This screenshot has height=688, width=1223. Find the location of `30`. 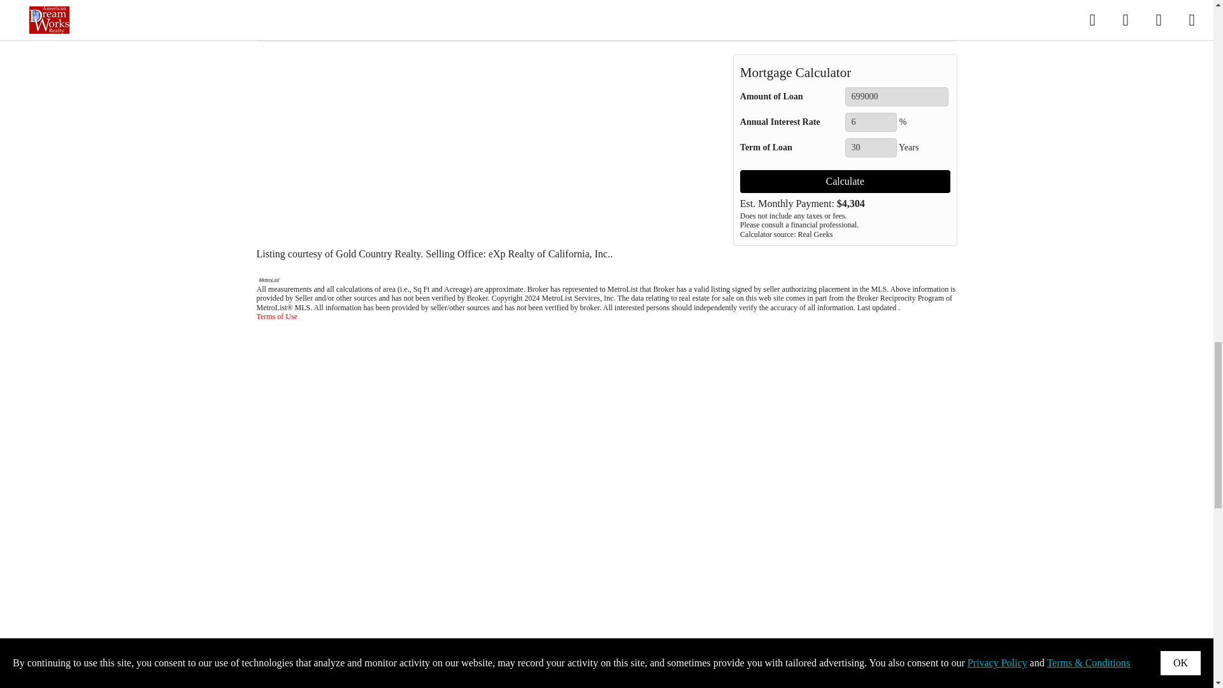

30 is located at coordinates (870, 148).